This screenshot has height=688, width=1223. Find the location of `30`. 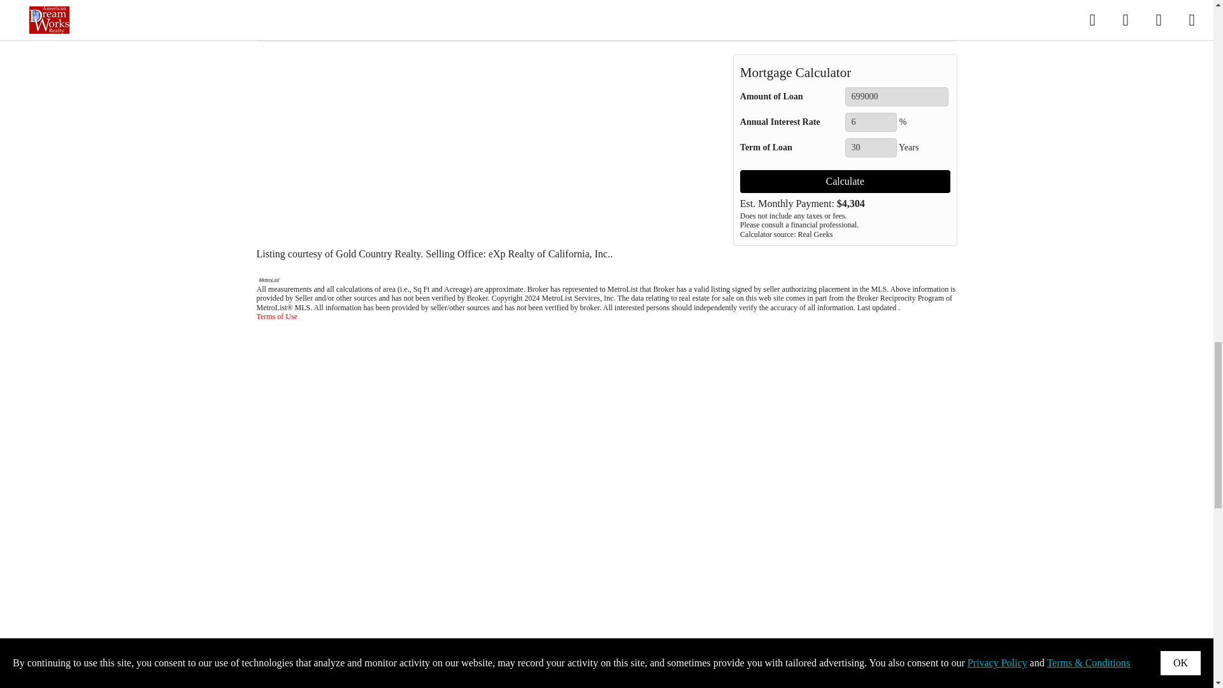

30 is located at coordinates (870, 148).